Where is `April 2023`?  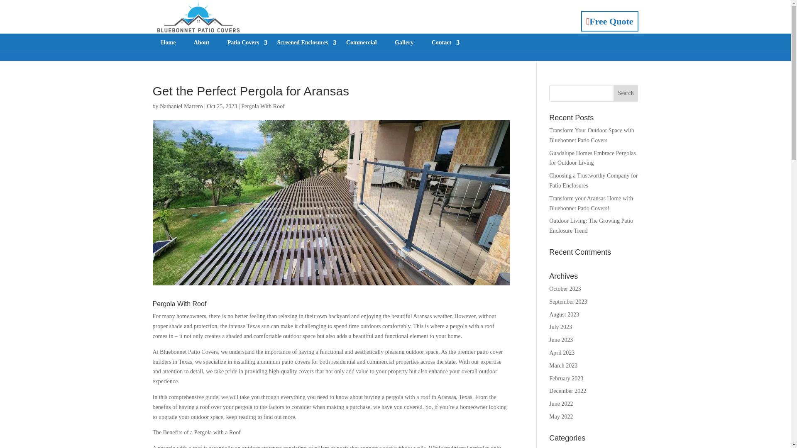 April 2023 is located at coordinates (562, 353).